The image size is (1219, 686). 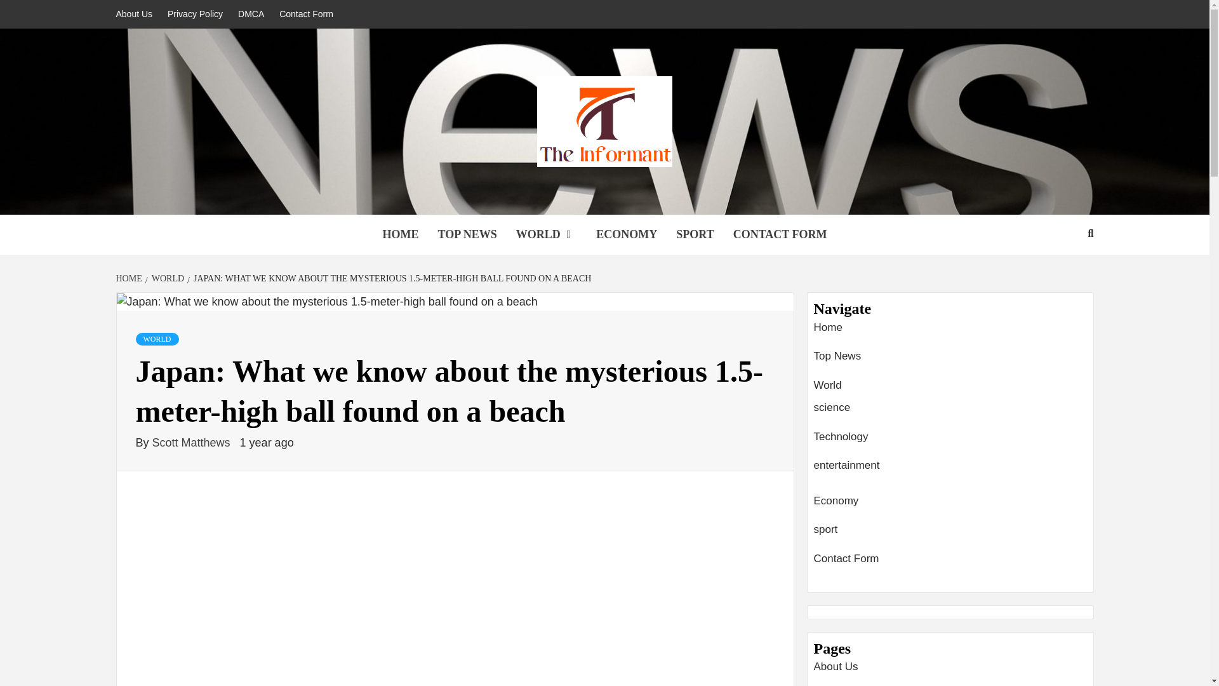 I want to click on WORLD, so click(x=157, y=339).